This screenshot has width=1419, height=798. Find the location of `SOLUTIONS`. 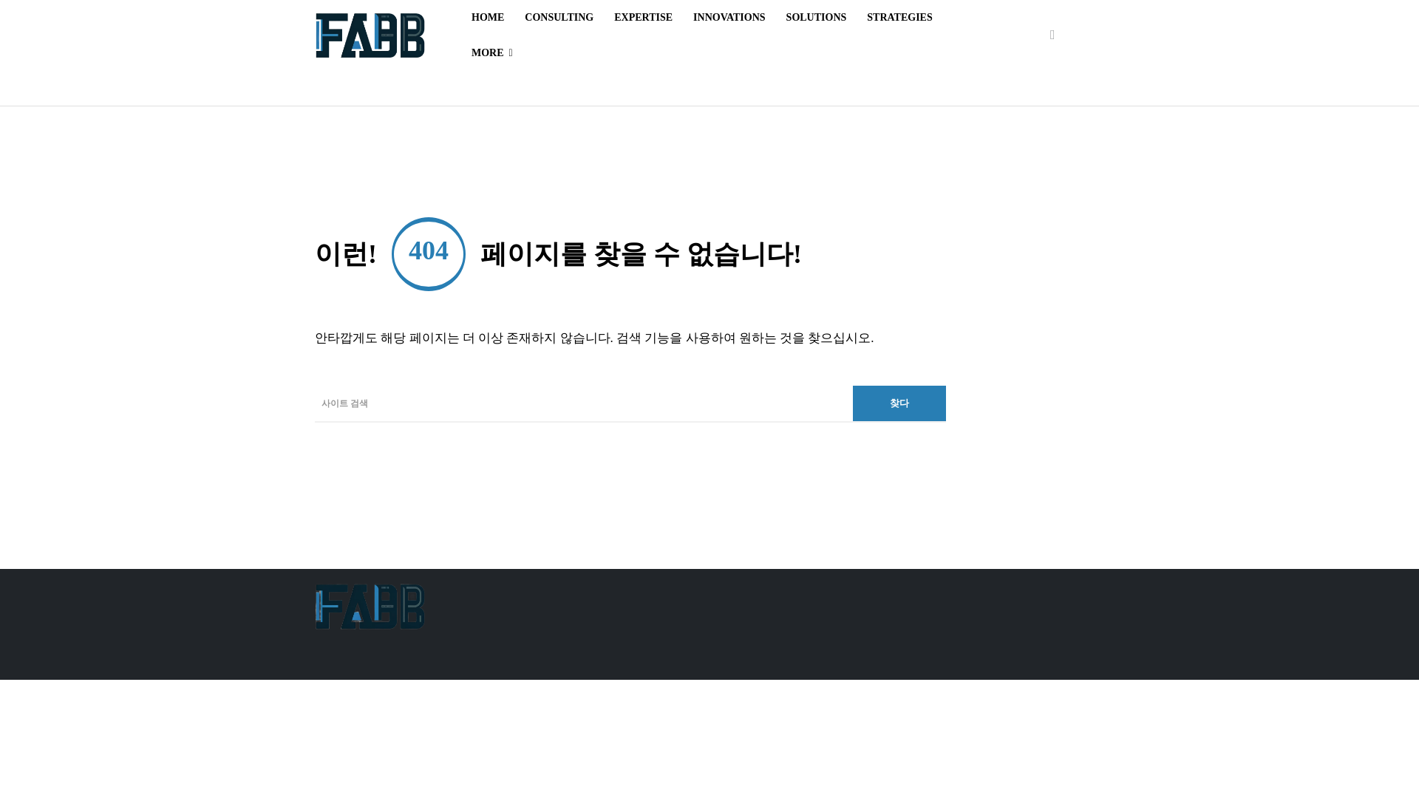

SOLUTIONS is located at coordinates (816, 18).